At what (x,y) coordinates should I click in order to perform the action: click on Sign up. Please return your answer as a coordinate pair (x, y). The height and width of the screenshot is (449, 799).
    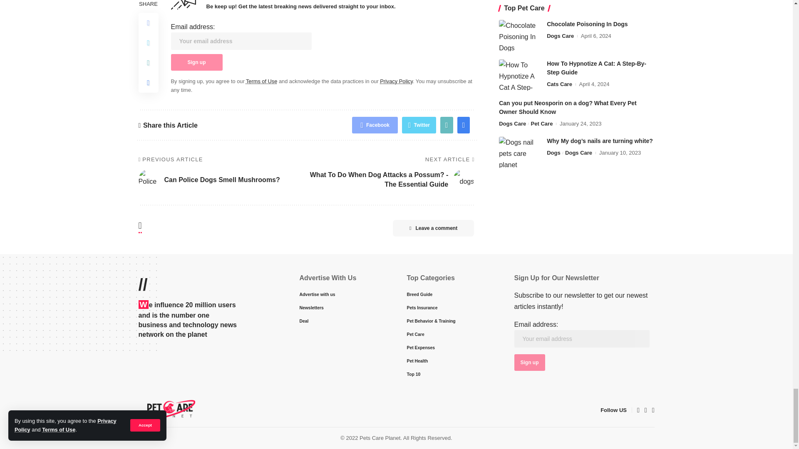
    Looking at the image, I should click on (529, 363).